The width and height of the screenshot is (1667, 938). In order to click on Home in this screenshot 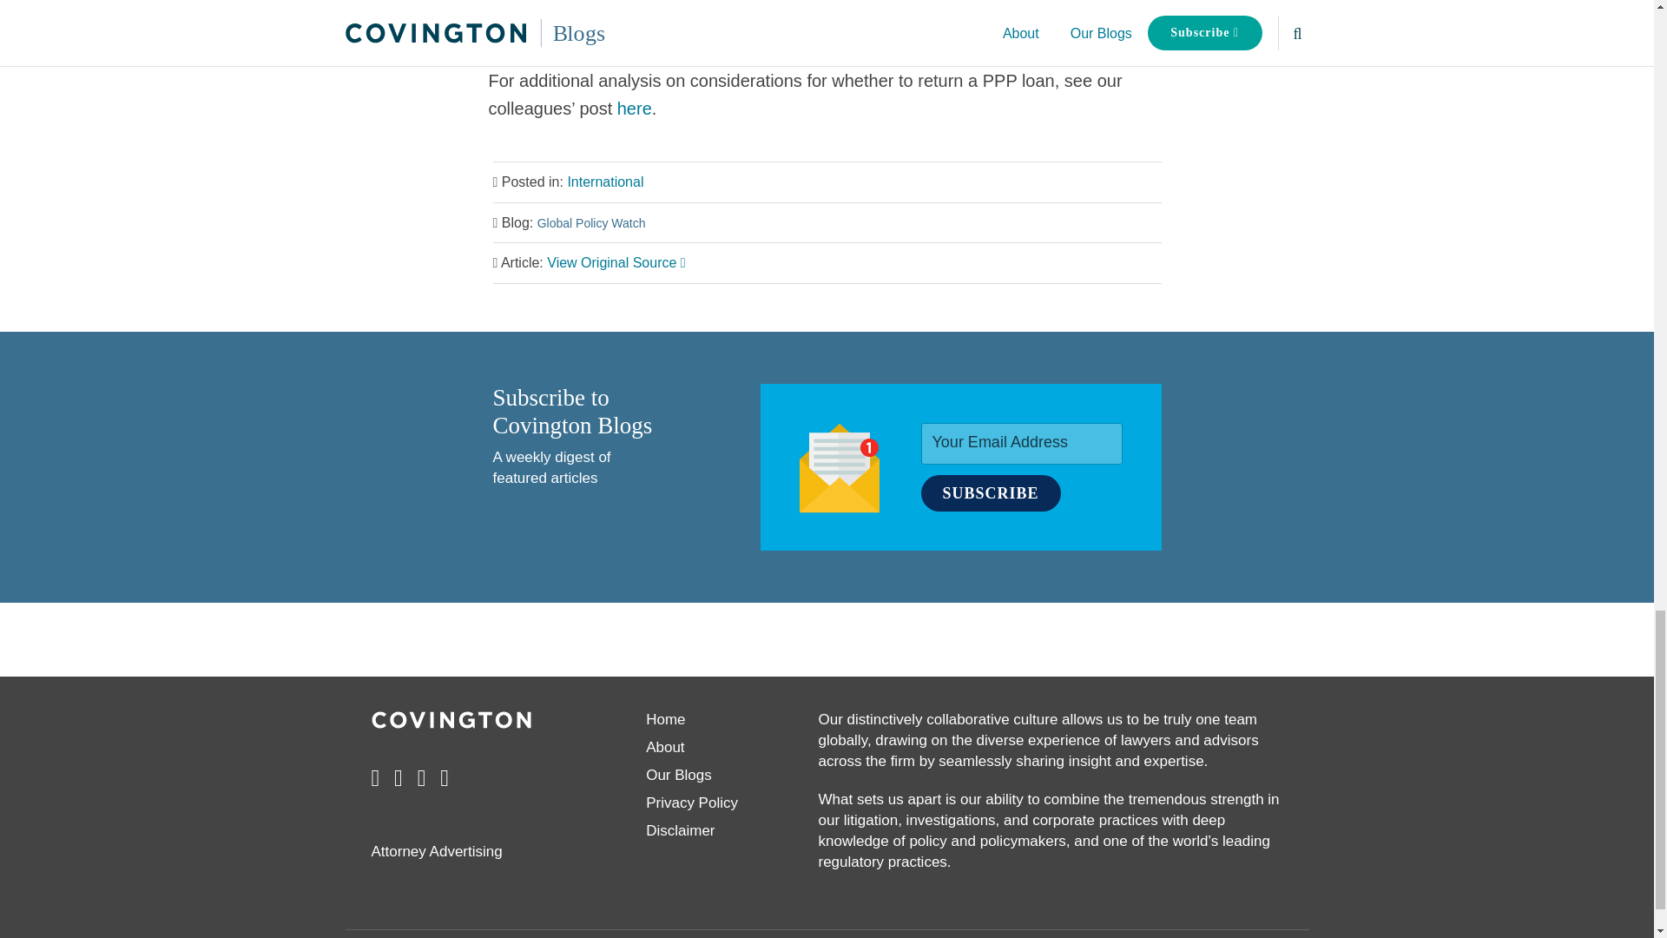, I will do `click(665, 719)`.